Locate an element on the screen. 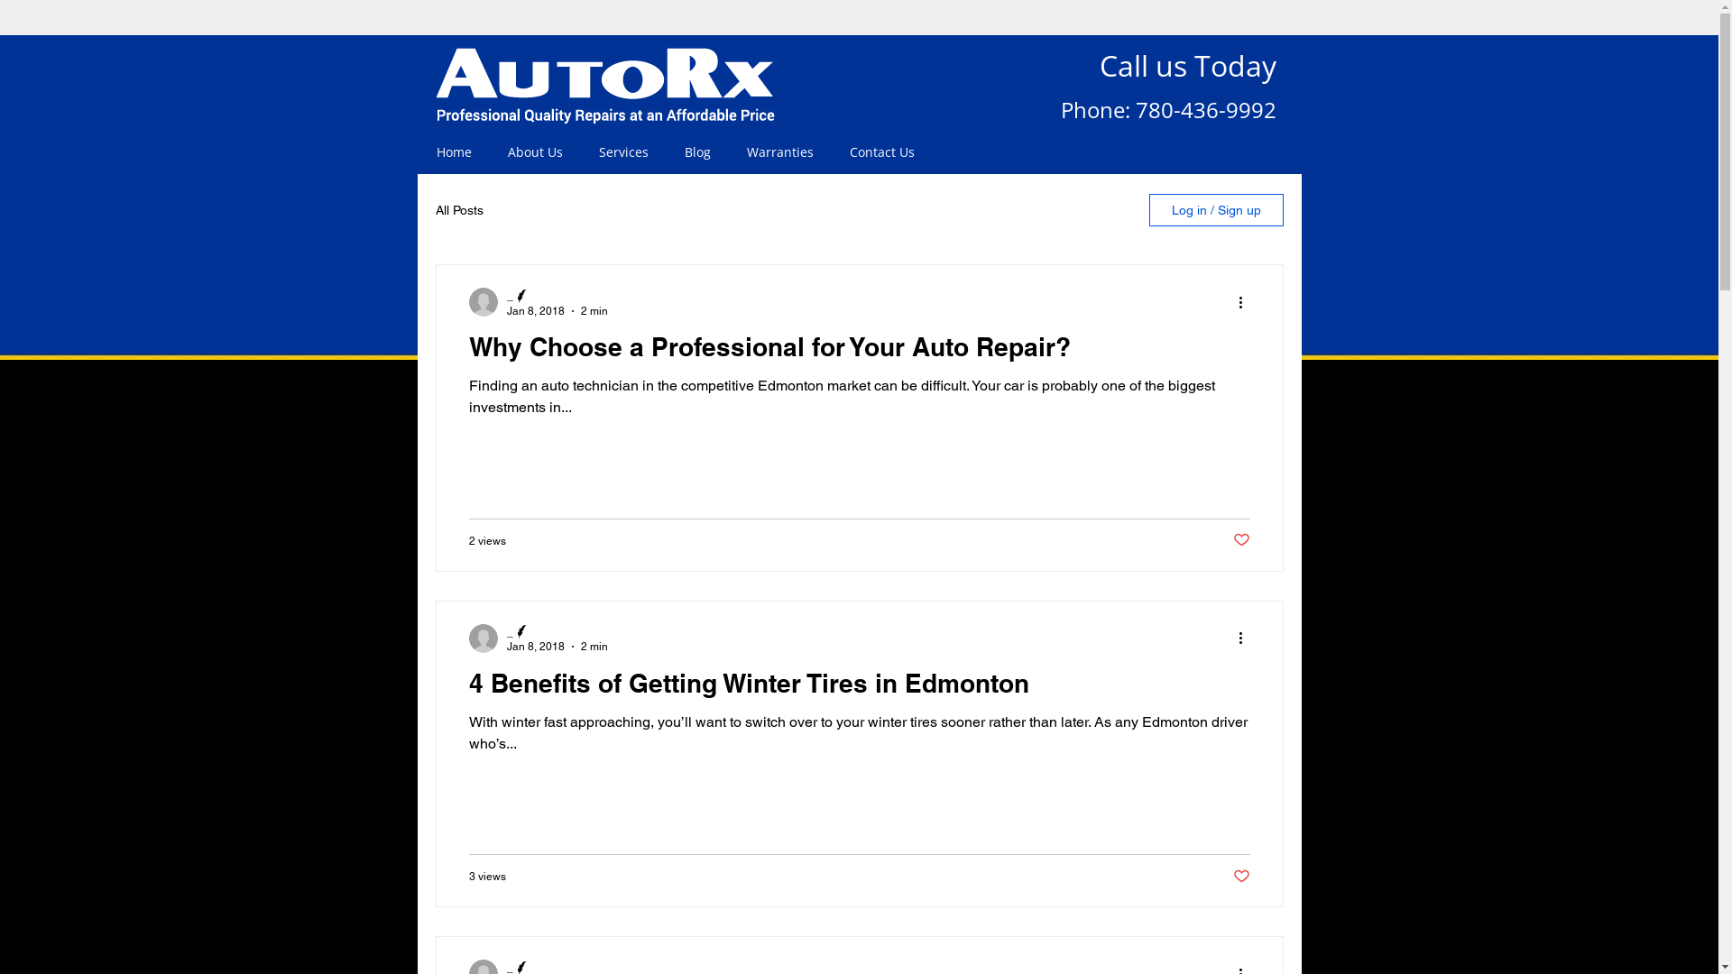 The height and width of the screenshot is (974, 1732). Blog is located at coordinates (696, 152).